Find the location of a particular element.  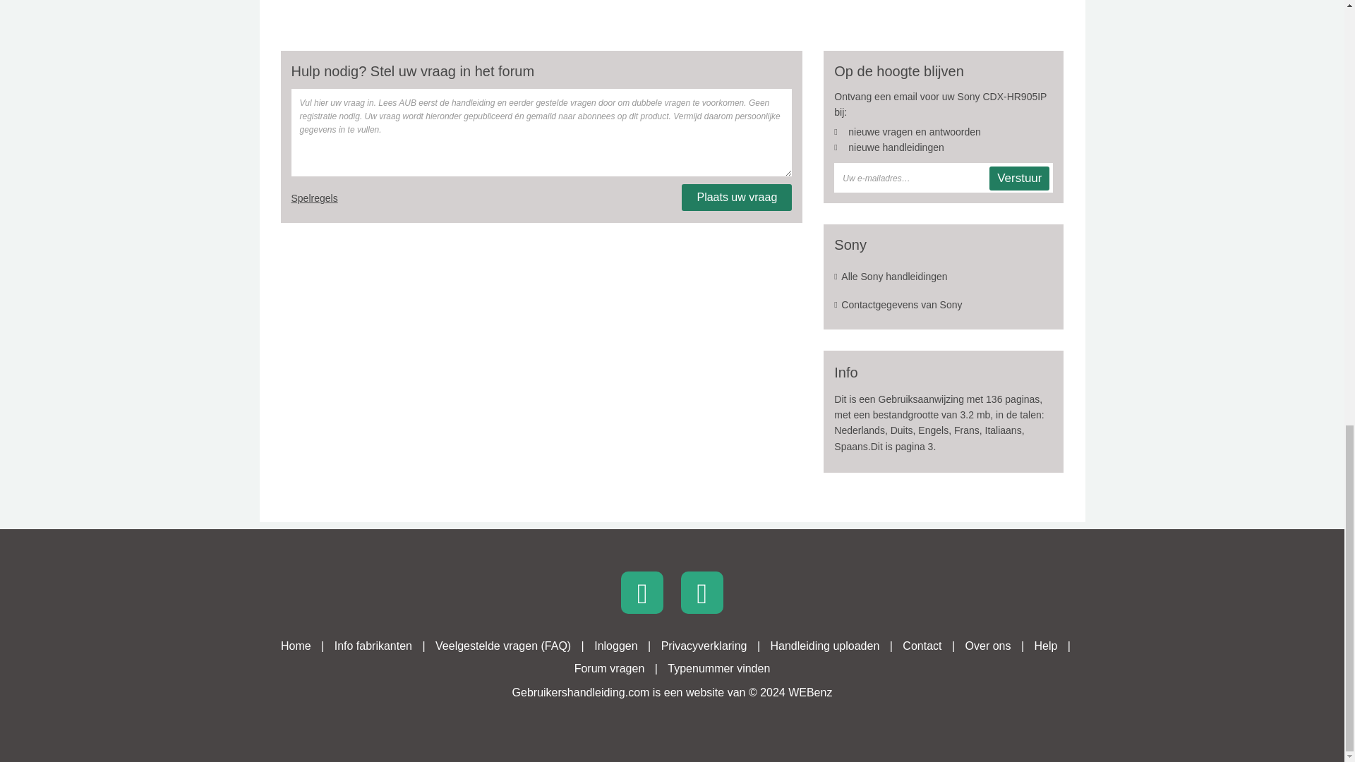

Sony handleidingen is located at coordinates (943, 276).